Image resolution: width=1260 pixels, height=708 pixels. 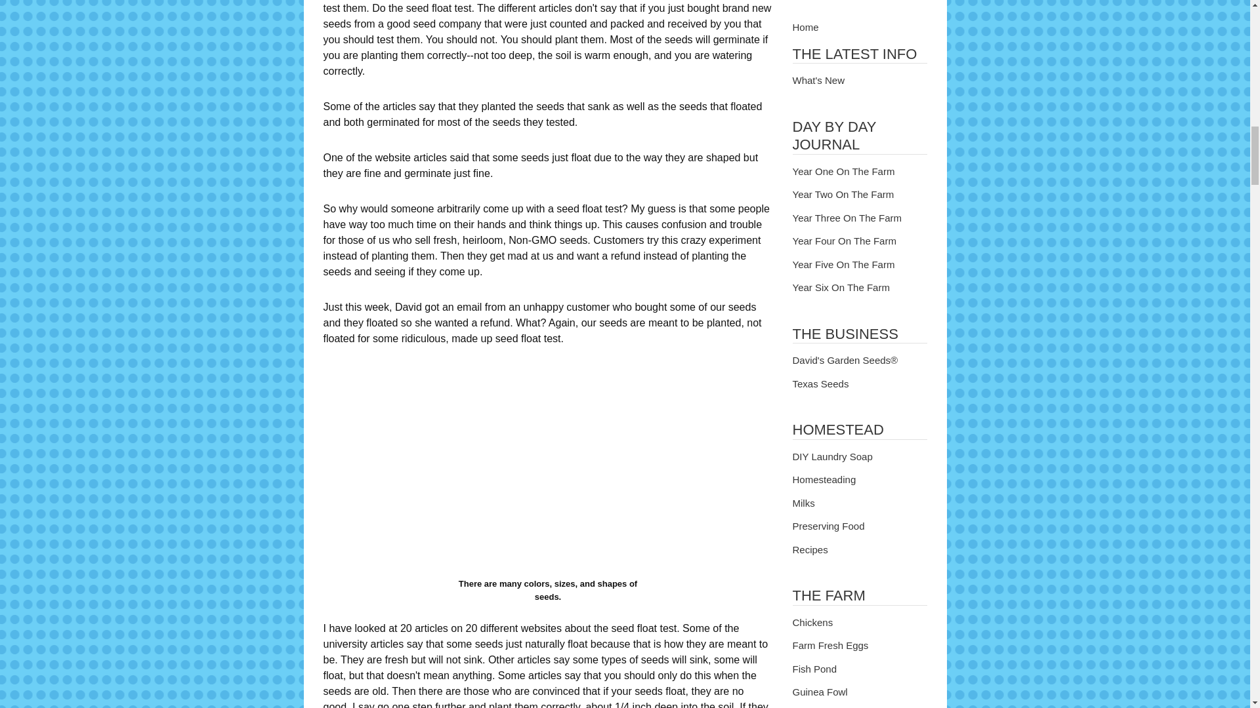 I want to click on YouTube video player, so click(x=976, y=7).